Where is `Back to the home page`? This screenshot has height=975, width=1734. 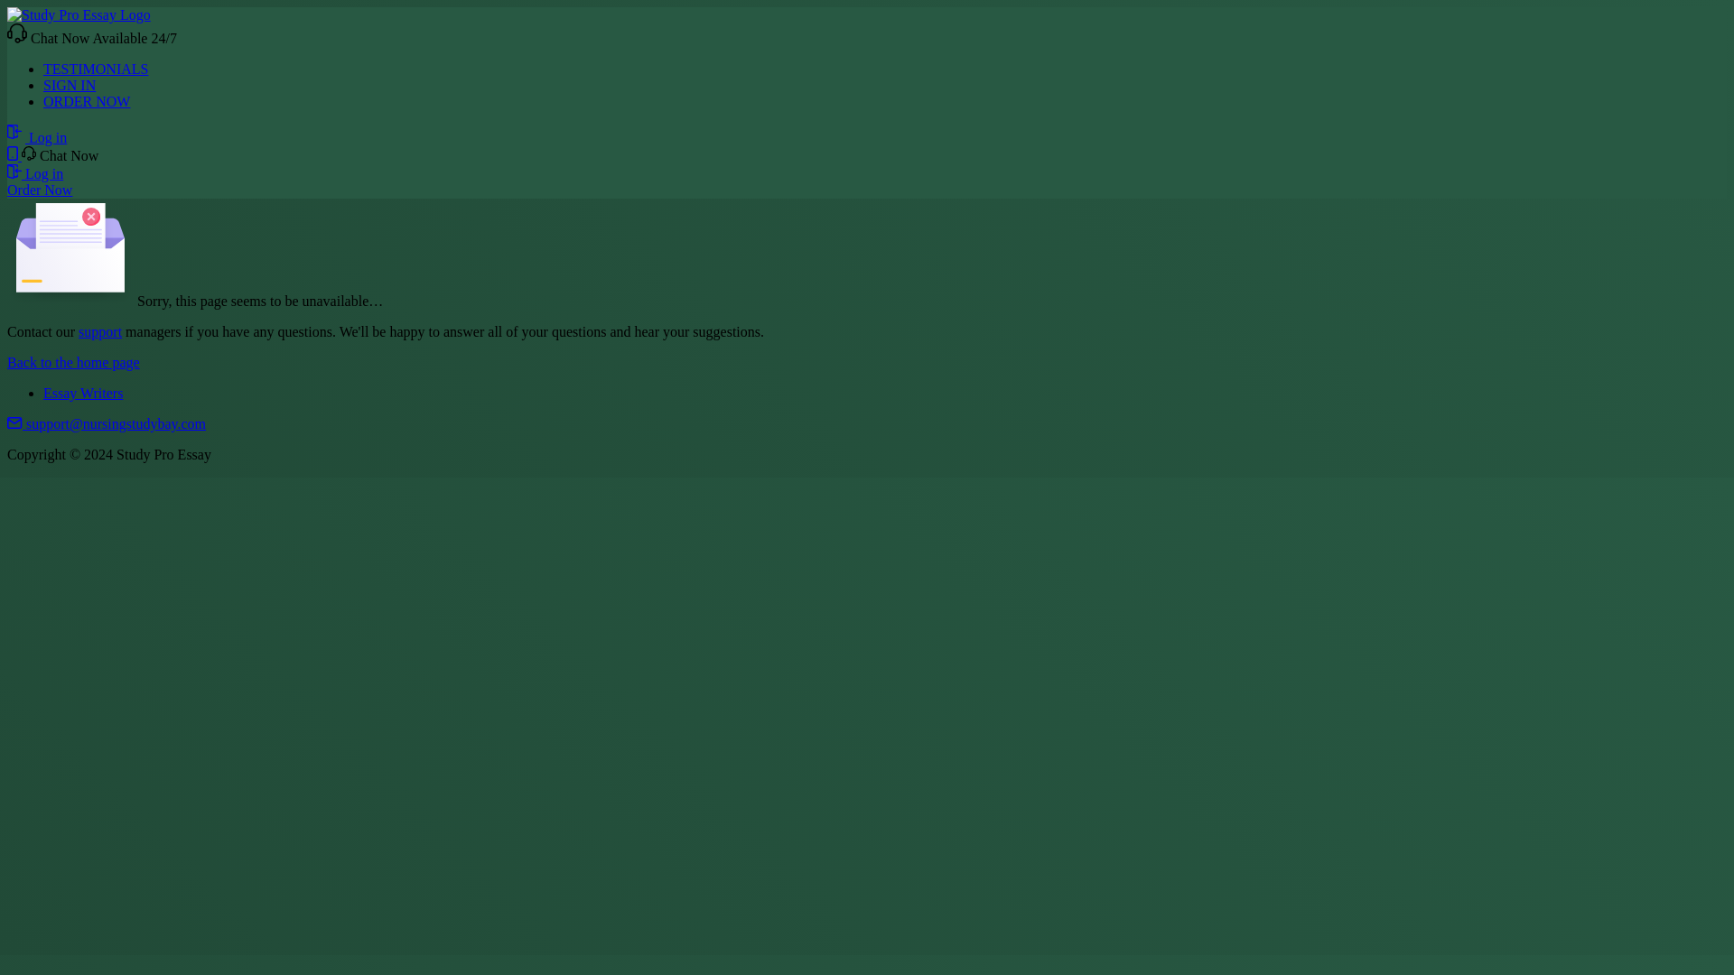 Back to the home page is located at coordinates (73, 363).